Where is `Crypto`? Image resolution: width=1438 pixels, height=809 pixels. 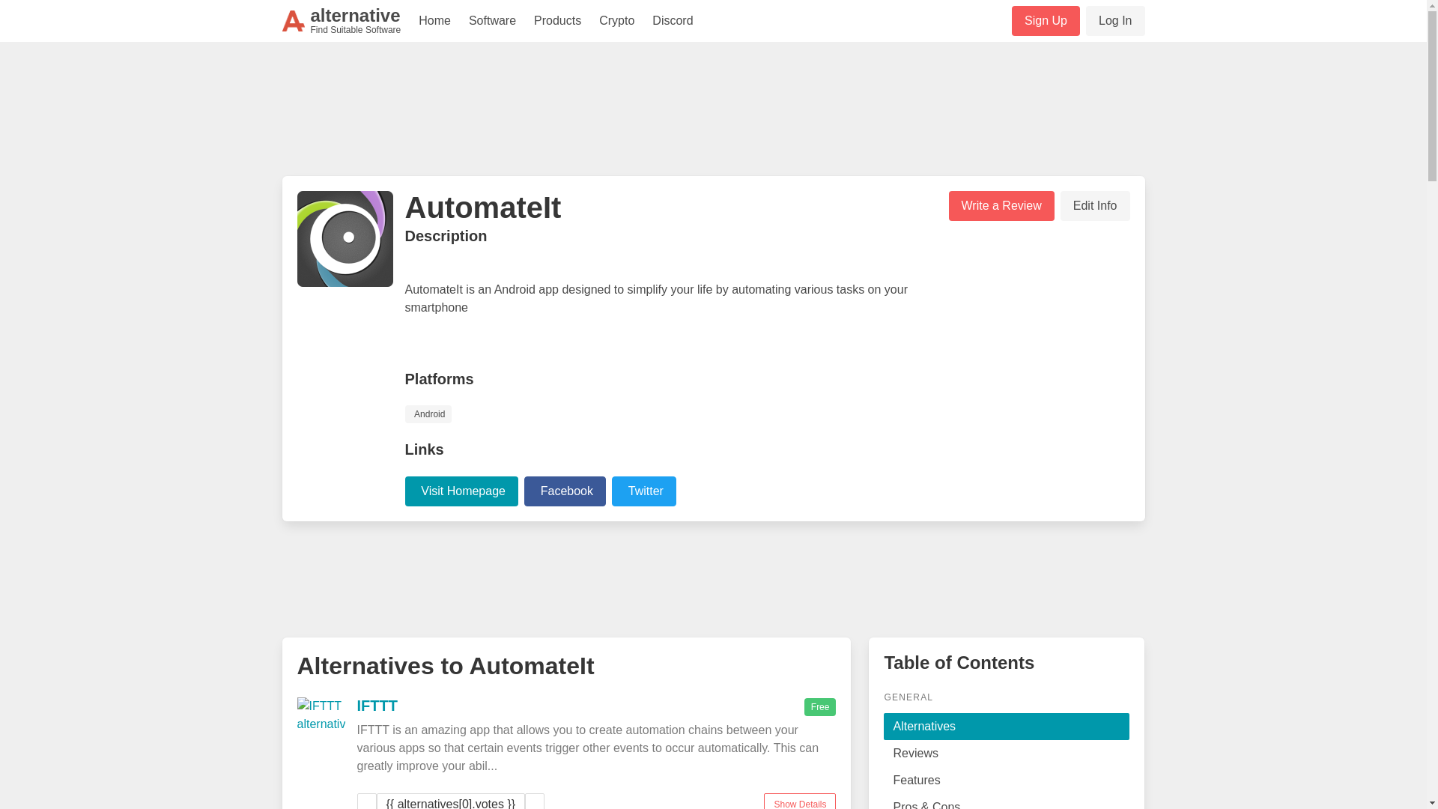
Crypto is located at coordinates (616, 21).